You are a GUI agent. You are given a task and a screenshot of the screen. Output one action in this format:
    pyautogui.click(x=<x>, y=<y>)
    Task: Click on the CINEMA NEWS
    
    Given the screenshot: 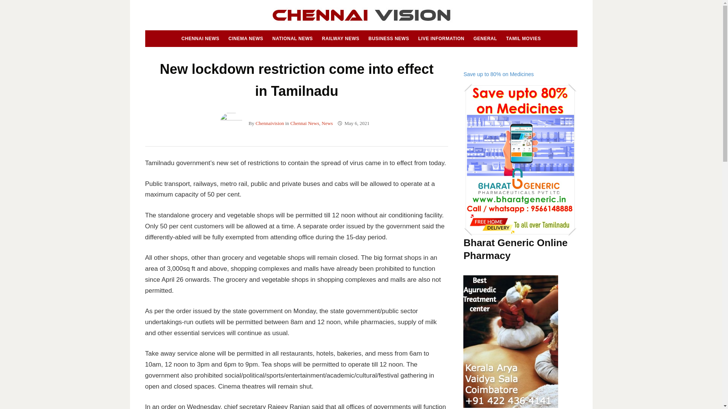 What is the action you would take?
    pyautogui.click(x=246, y=39)
    